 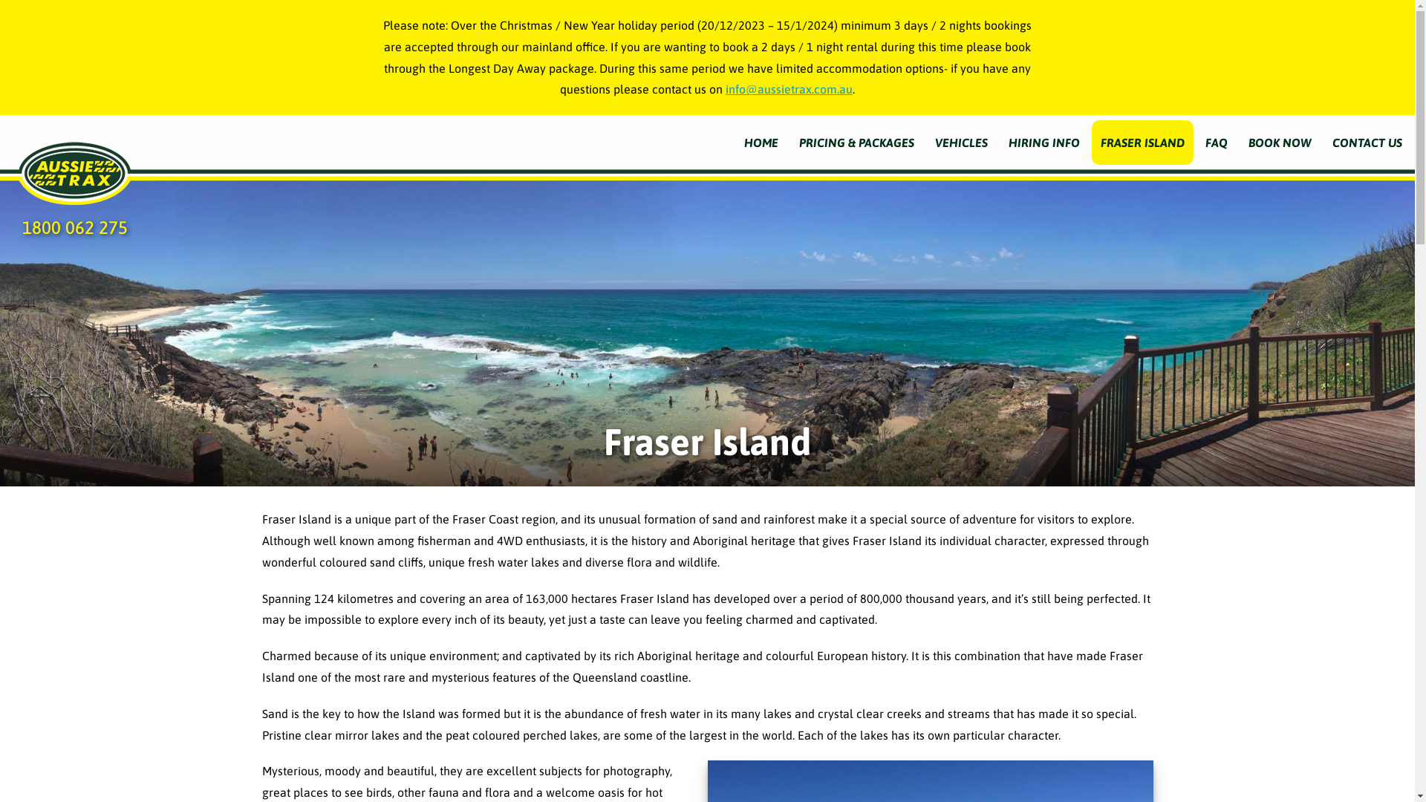 I want to click on VEHICLES, so click(x=961, y=143).